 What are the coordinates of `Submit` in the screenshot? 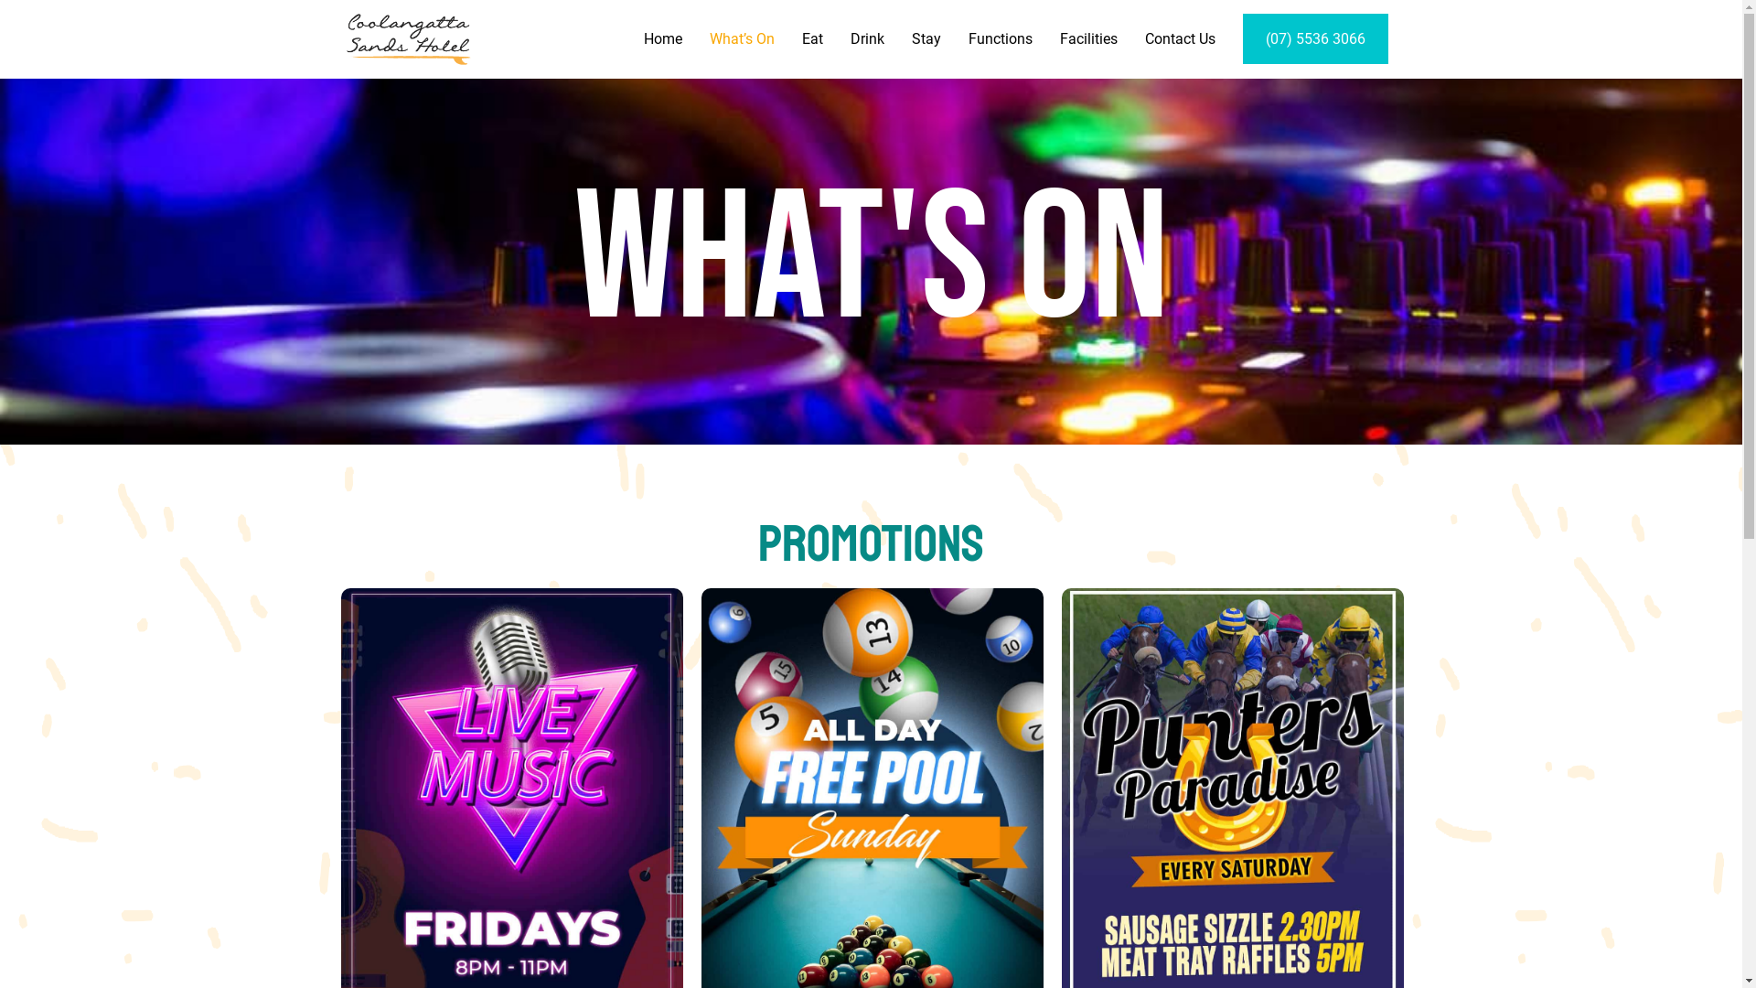 It's located at (748, 692).